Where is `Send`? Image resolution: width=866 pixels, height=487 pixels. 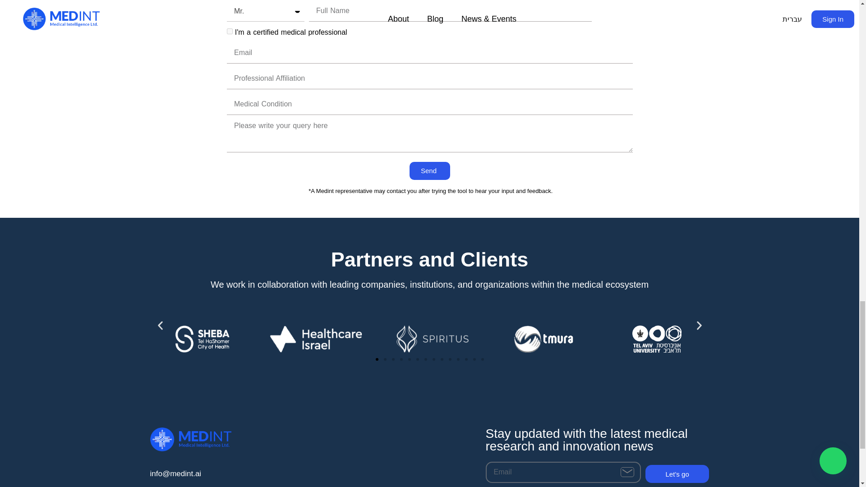
Send is located at coordinates (429, 170).